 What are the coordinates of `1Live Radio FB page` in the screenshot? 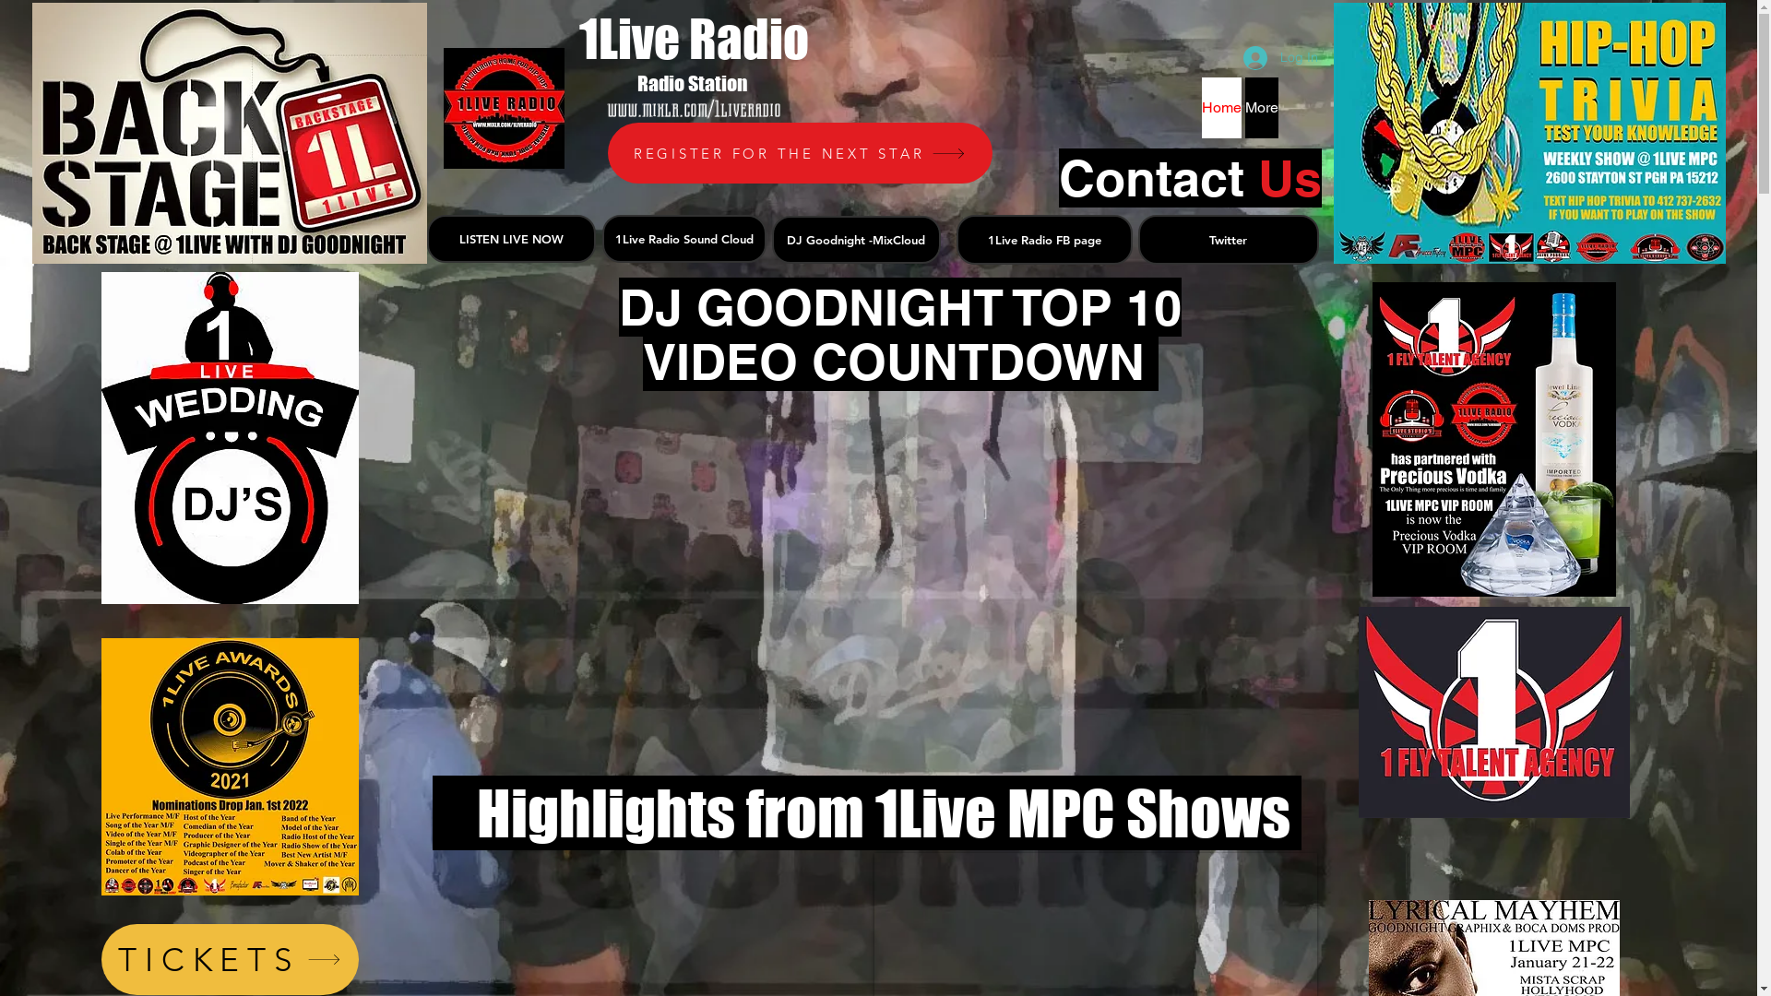 It's located at (1044, 240).